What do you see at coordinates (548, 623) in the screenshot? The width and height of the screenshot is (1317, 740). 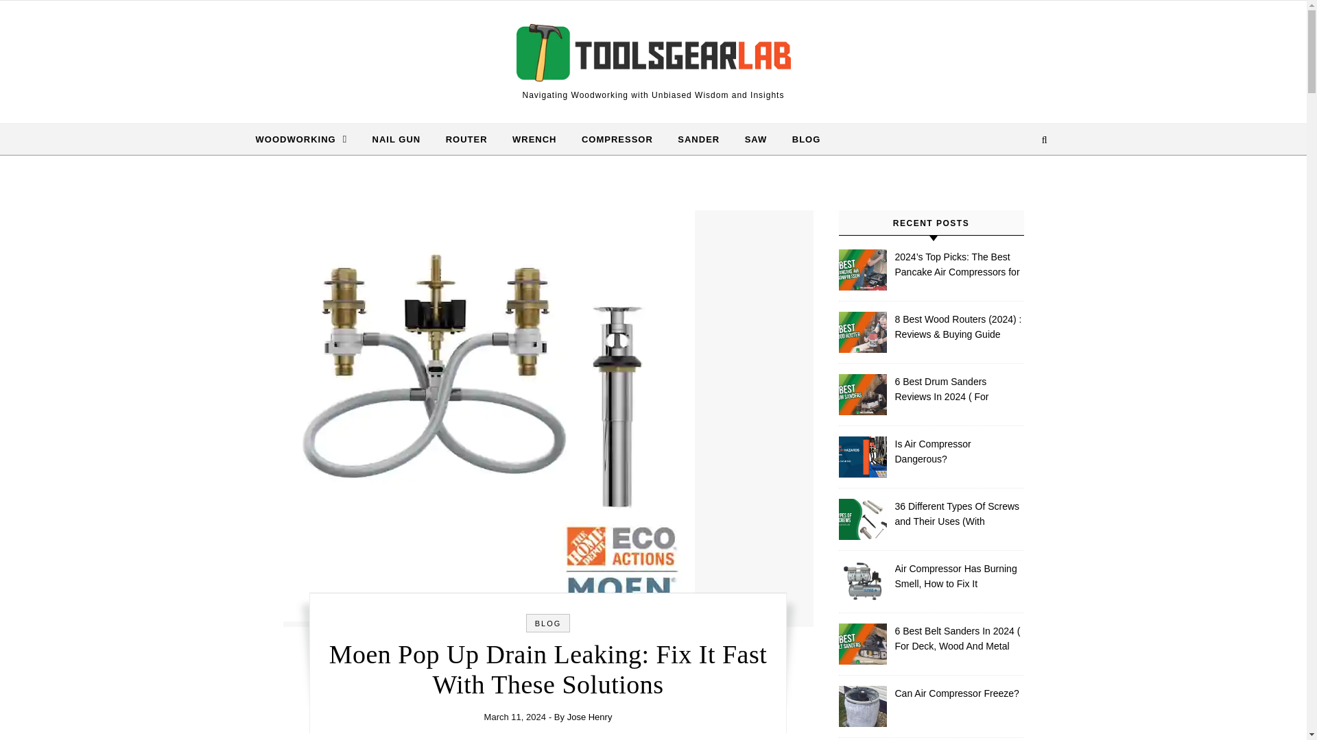 I see `BLOG` at bounding box center [548, 623].